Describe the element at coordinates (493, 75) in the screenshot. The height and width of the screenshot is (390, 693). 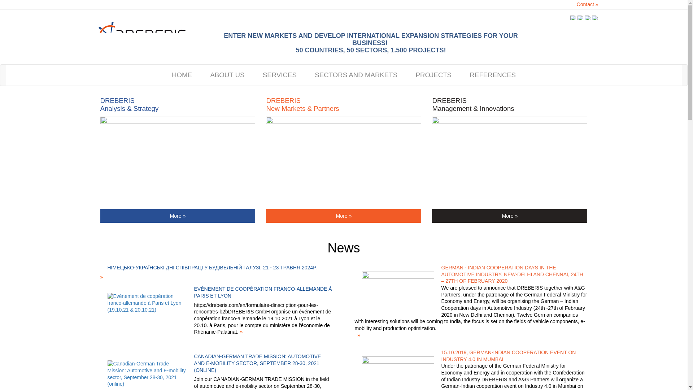
I see `REFERENCES` at that location.